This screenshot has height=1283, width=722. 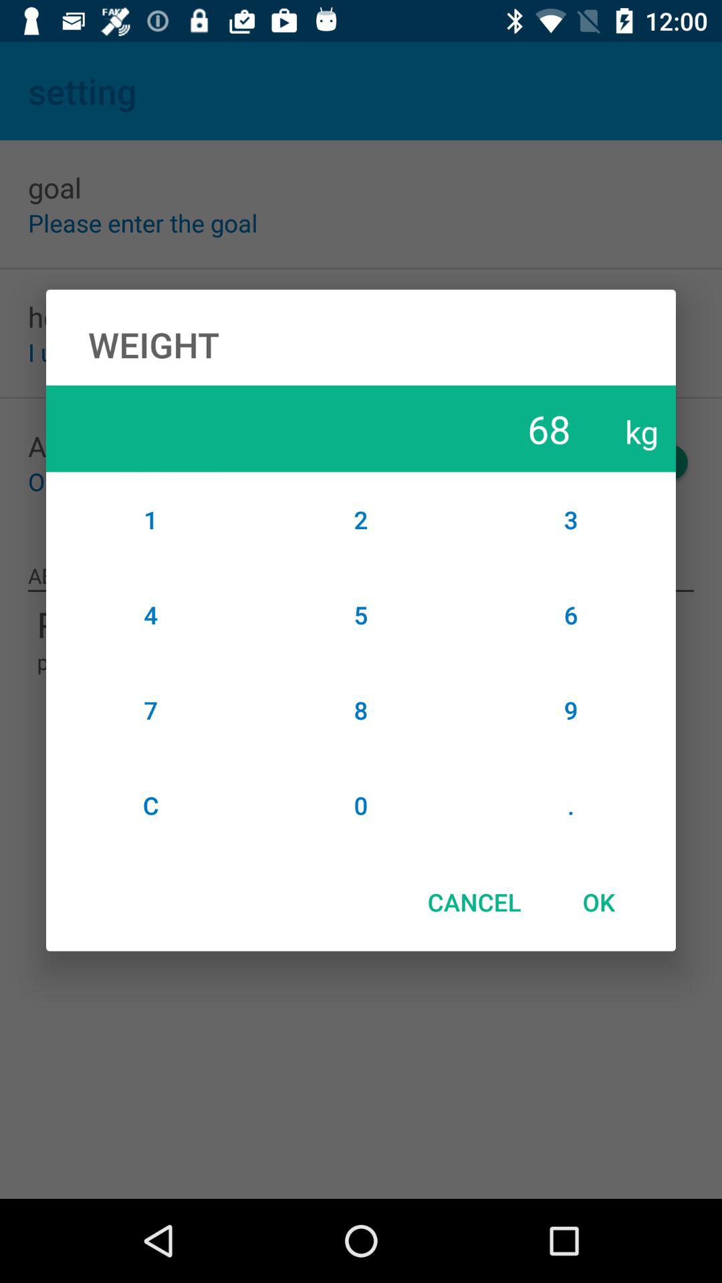 I want to click on press icon below 3, so click(x=571, y=615).